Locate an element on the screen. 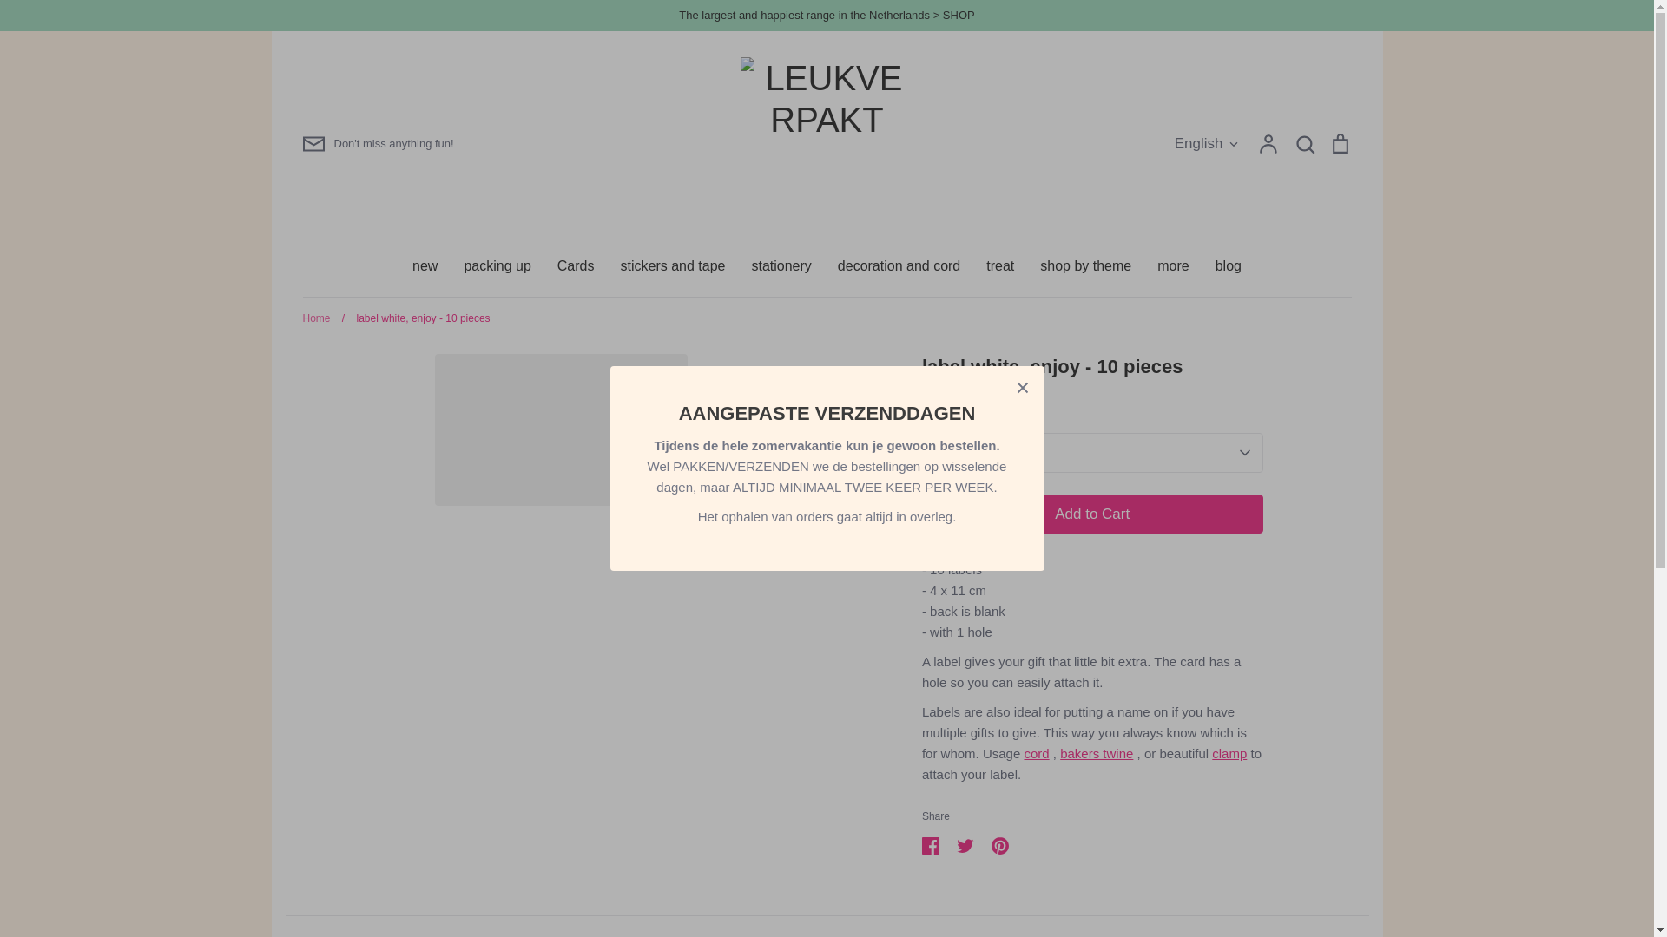  new is located at coordinates (424, 265).